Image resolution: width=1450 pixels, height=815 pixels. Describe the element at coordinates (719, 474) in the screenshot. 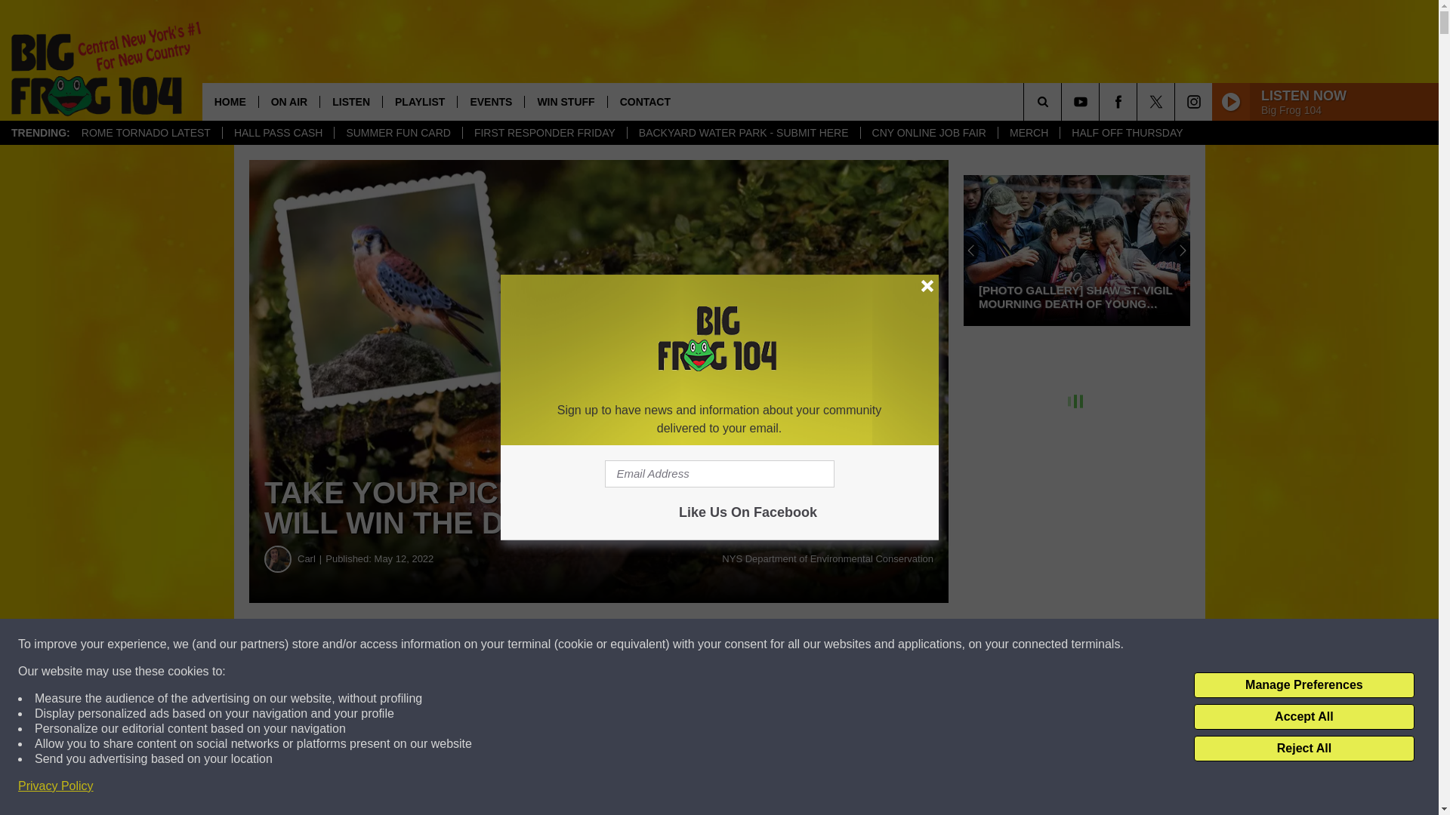

I see `Email Address` at that location.